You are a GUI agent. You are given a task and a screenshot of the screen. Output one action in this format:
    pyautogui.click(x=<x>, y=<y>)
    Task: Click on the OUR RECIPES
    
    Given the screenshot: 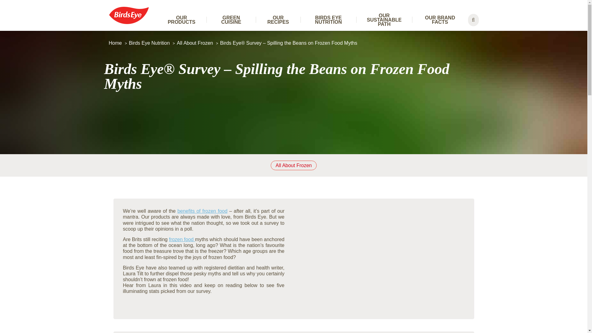 What is the action you would take?
    pyautogui.click(x=278, y=20)
    